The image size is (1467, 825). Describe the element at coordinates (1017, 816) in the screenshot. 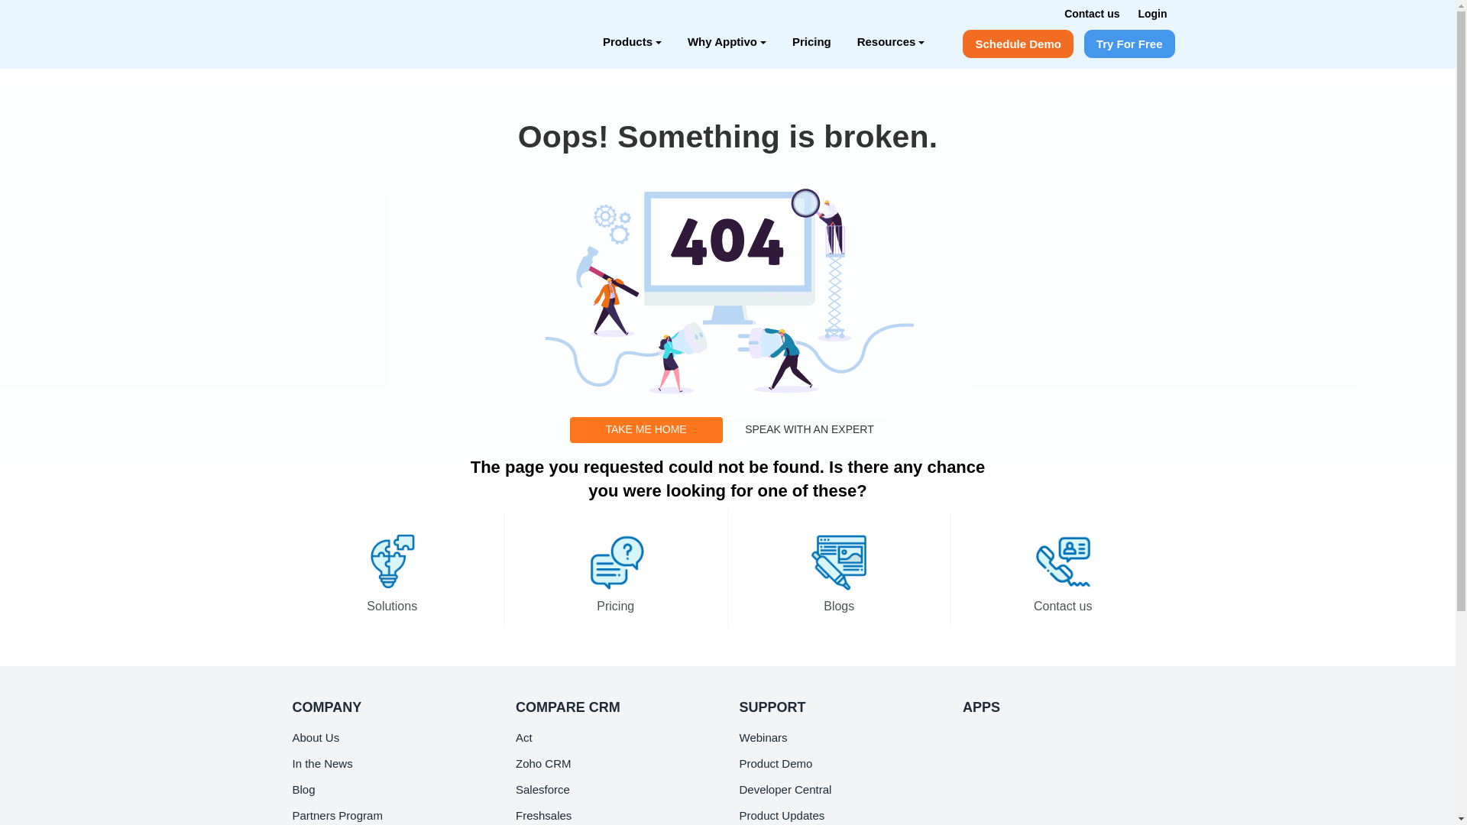

I see `Download on the Windows Store` at that location.